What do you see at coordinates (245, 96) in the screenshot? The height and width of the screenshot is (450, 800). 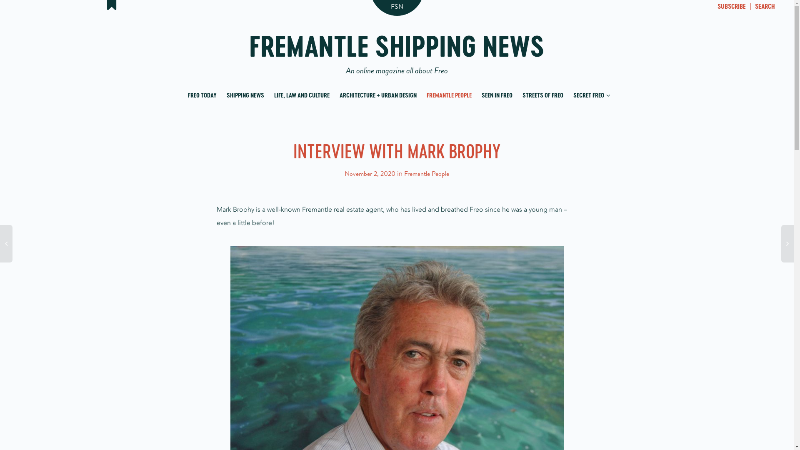 I see `SHIPPING NEWS` at bounding box center [245, 96].